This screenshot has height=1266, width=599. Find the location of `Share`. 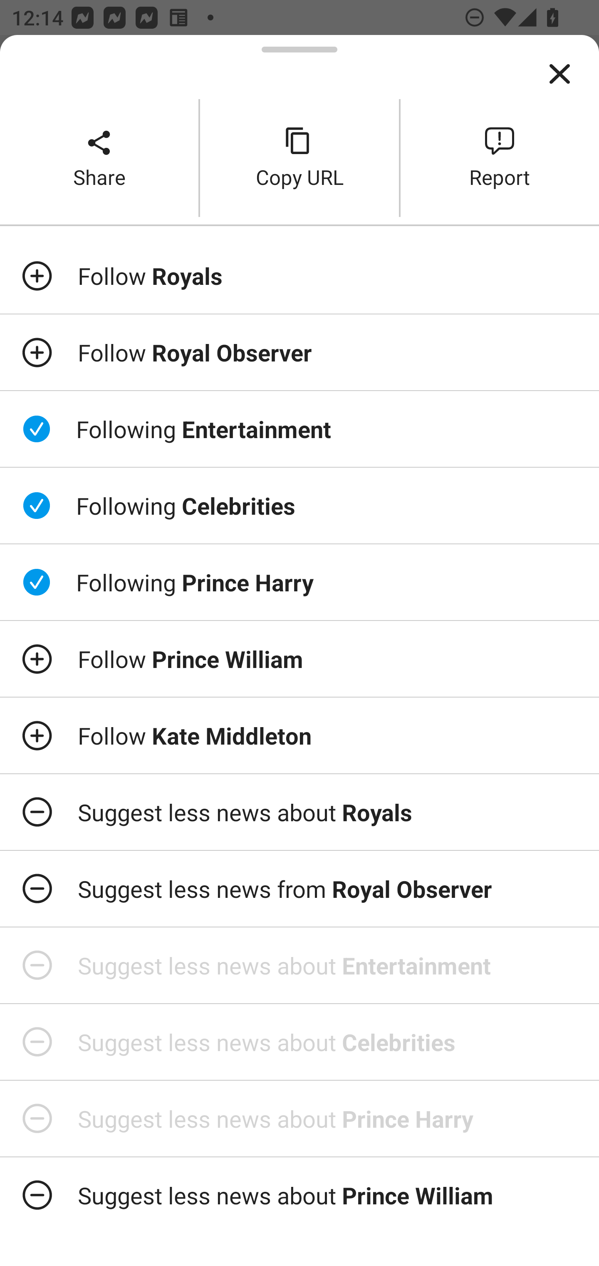

Share is located at coordinates (99, 157).